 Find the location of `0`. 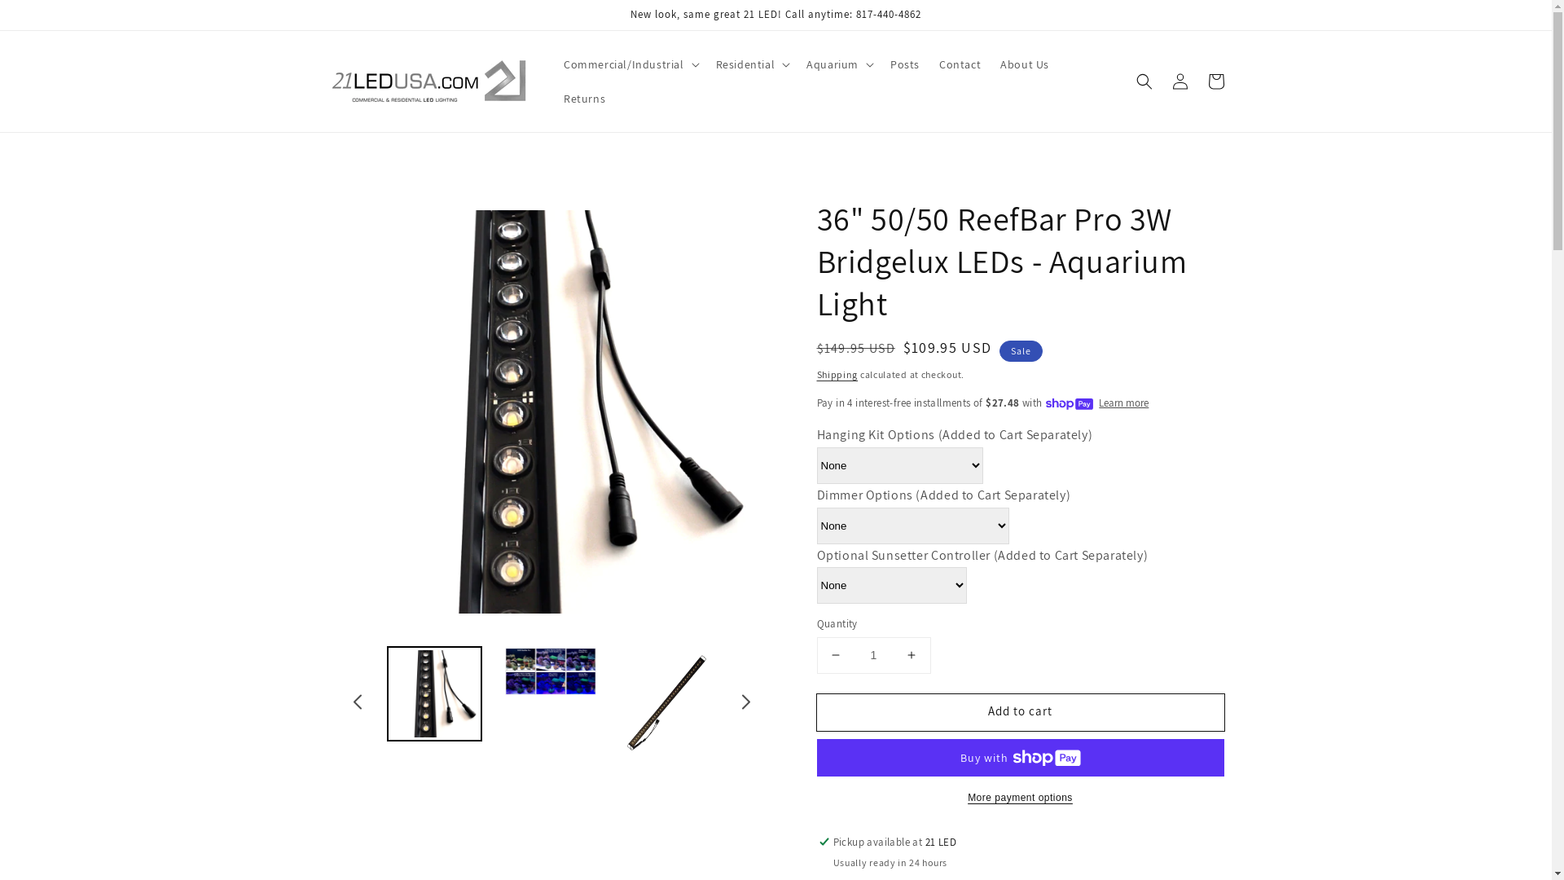

0 is located at coordinates (666, 707).